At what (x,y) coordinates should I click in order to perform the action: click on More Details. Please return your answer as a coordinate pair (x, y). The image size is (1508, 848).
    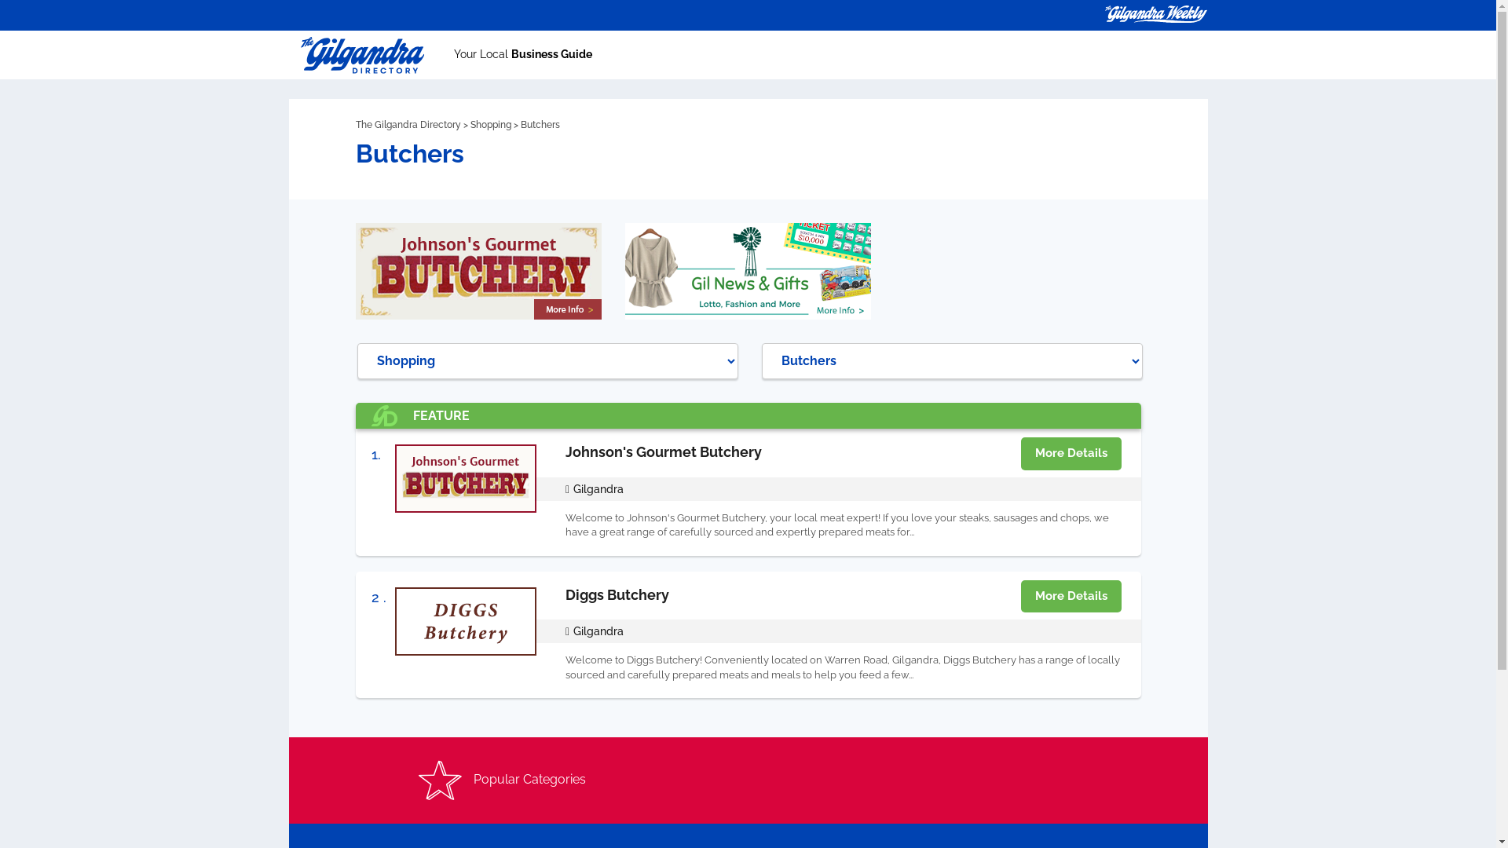
    Looking at the image, I should click on (1071, 454).